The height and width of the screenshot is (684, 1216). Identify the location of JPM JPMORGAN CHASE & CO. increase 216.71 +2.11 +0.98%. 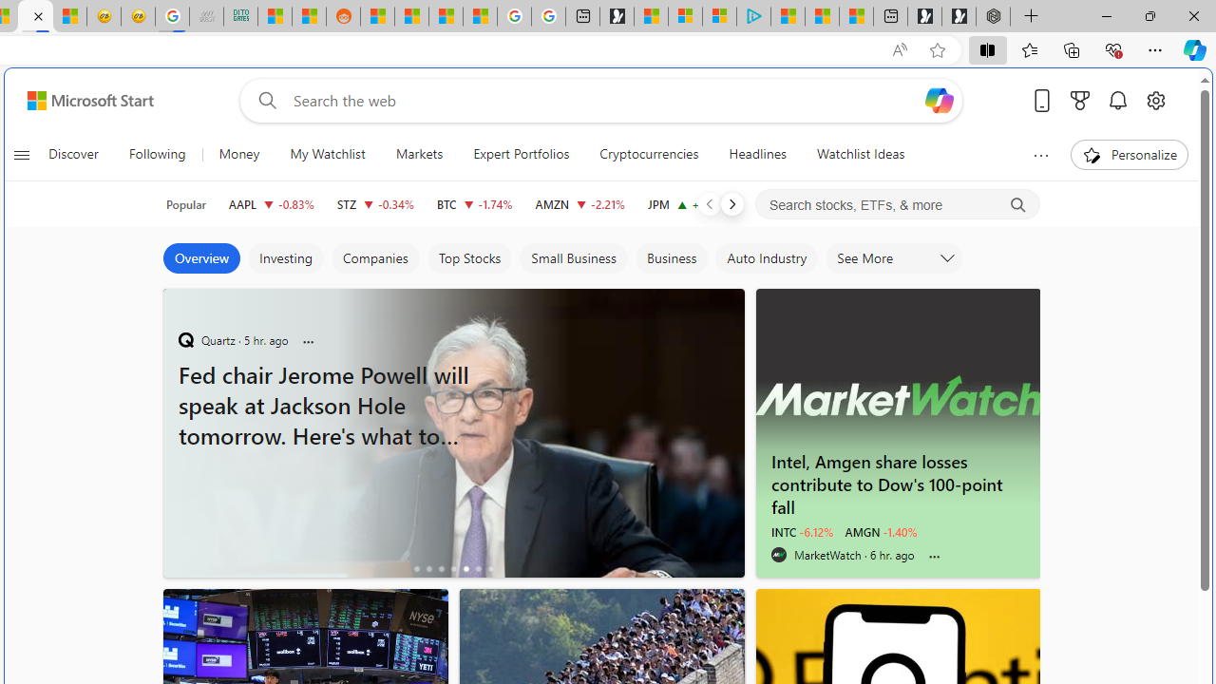
(690, 203).